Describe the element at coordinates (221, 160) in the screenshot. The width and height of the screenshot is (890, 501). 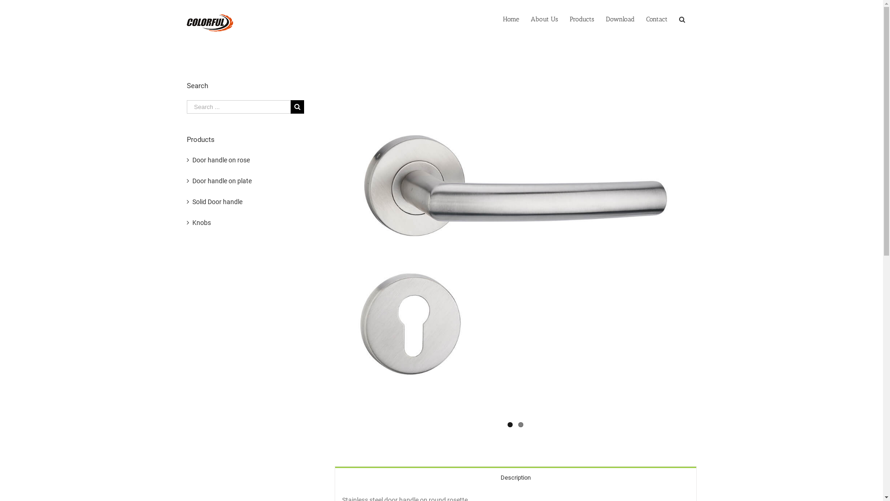
I see `Door handle on rose` at that location.